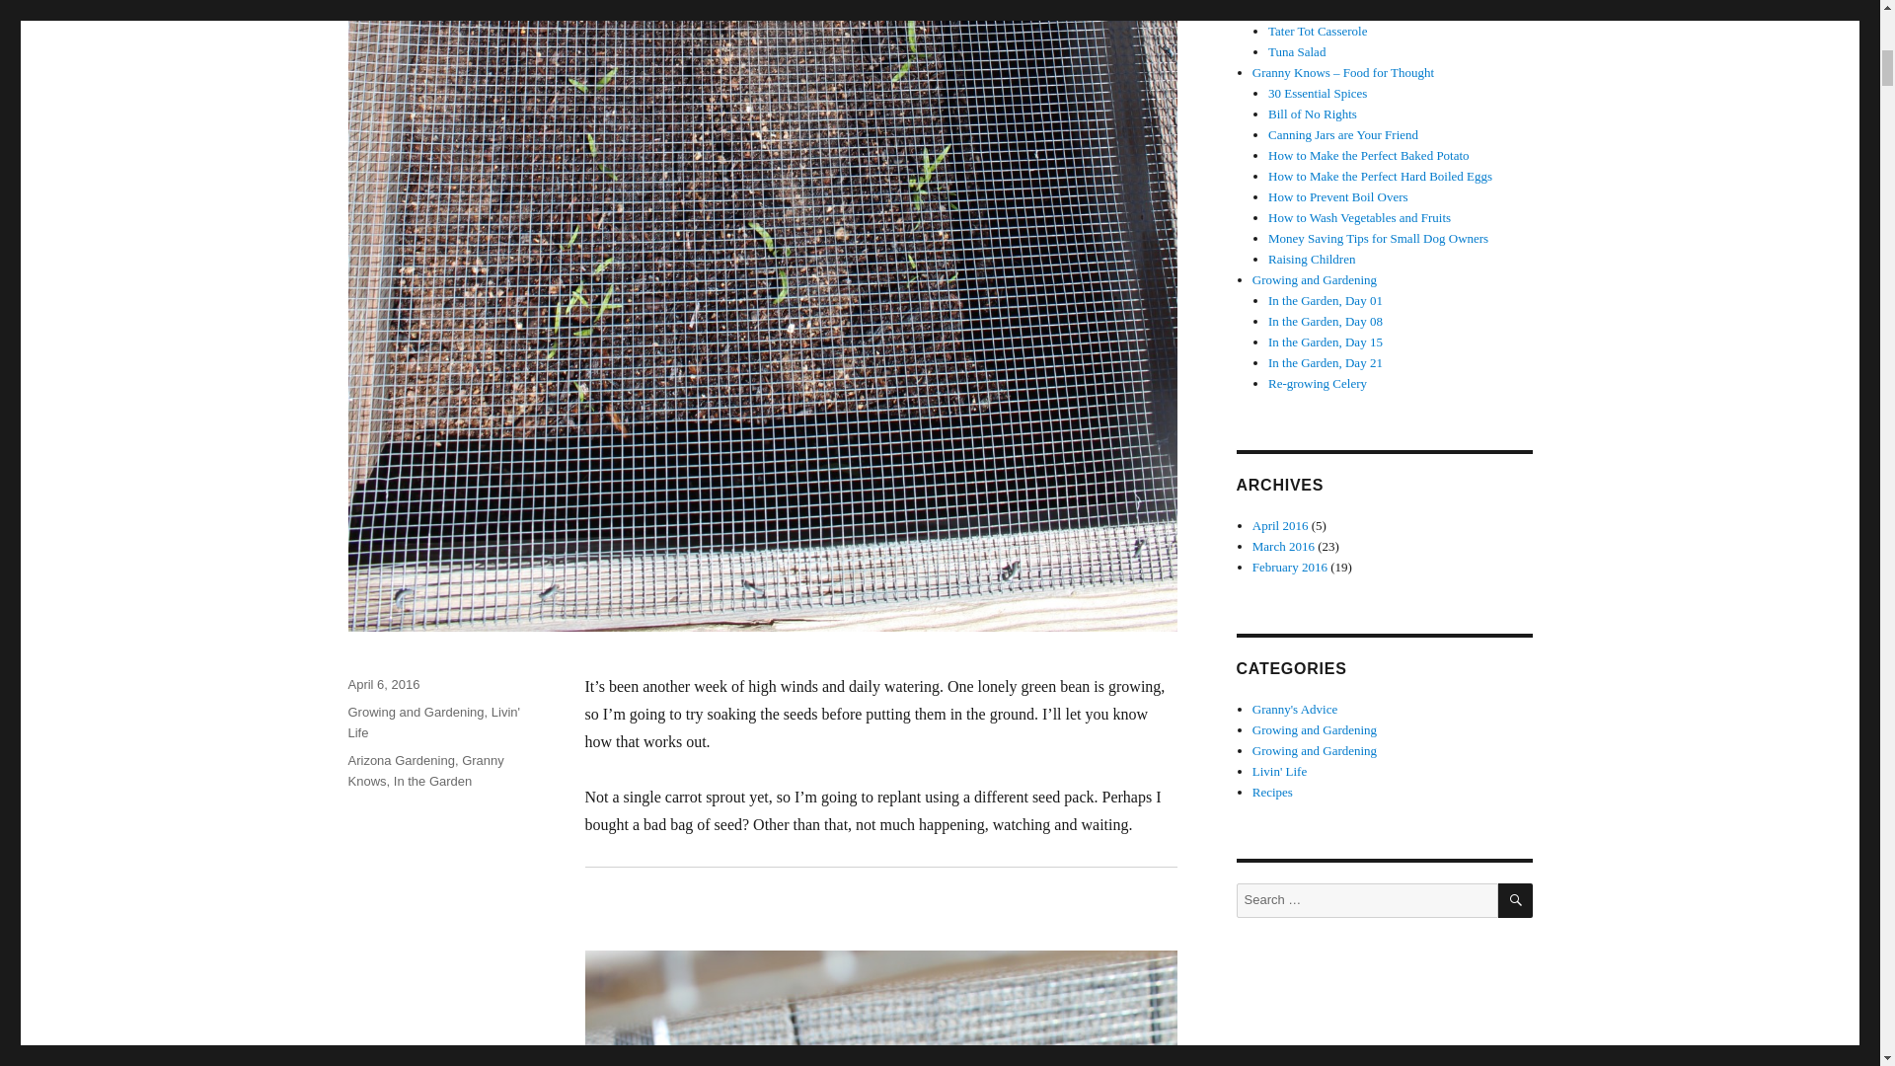 The width and height of the screenshot is (1895, 1066). I want to click on Arizona Gardening, so click(401, 760).